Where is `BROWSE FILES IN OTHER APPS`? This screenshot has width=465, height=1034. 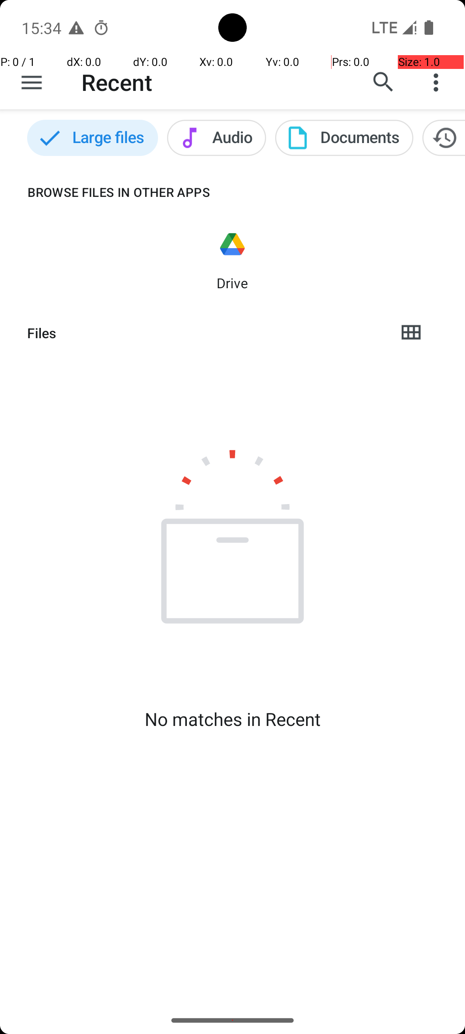
BROWSE FILES IN OTHER APPS is located at coordinates (105, 192).